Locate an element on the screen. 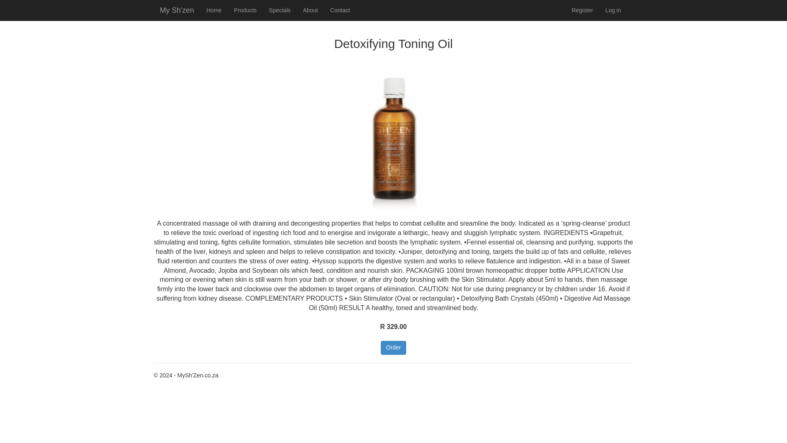 The height and width of the screenshot is (443, 787). Specials is located at coordinates (280, 10).